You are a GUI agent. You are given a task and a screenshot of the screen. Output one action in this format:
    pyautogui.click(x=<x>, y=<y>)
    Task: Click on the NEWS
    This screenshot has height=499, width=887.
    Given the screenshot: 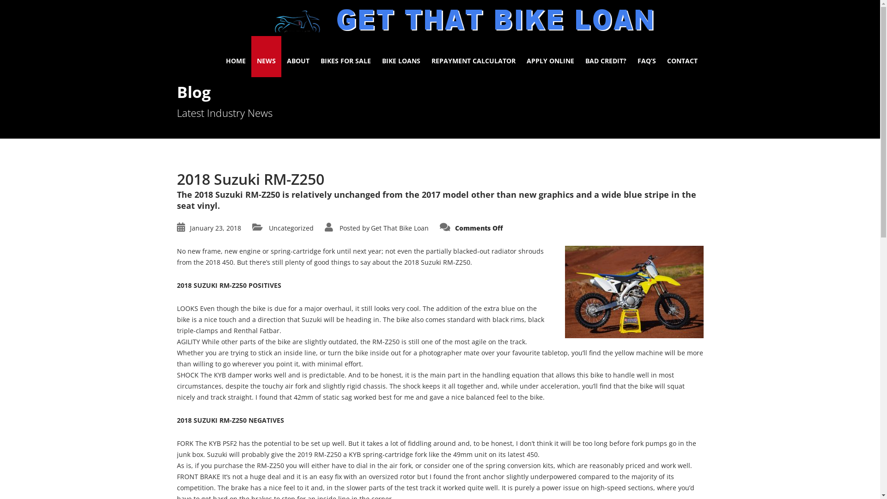 What is the action you would take?
    pyautogui.click(x=266, y=56)
    